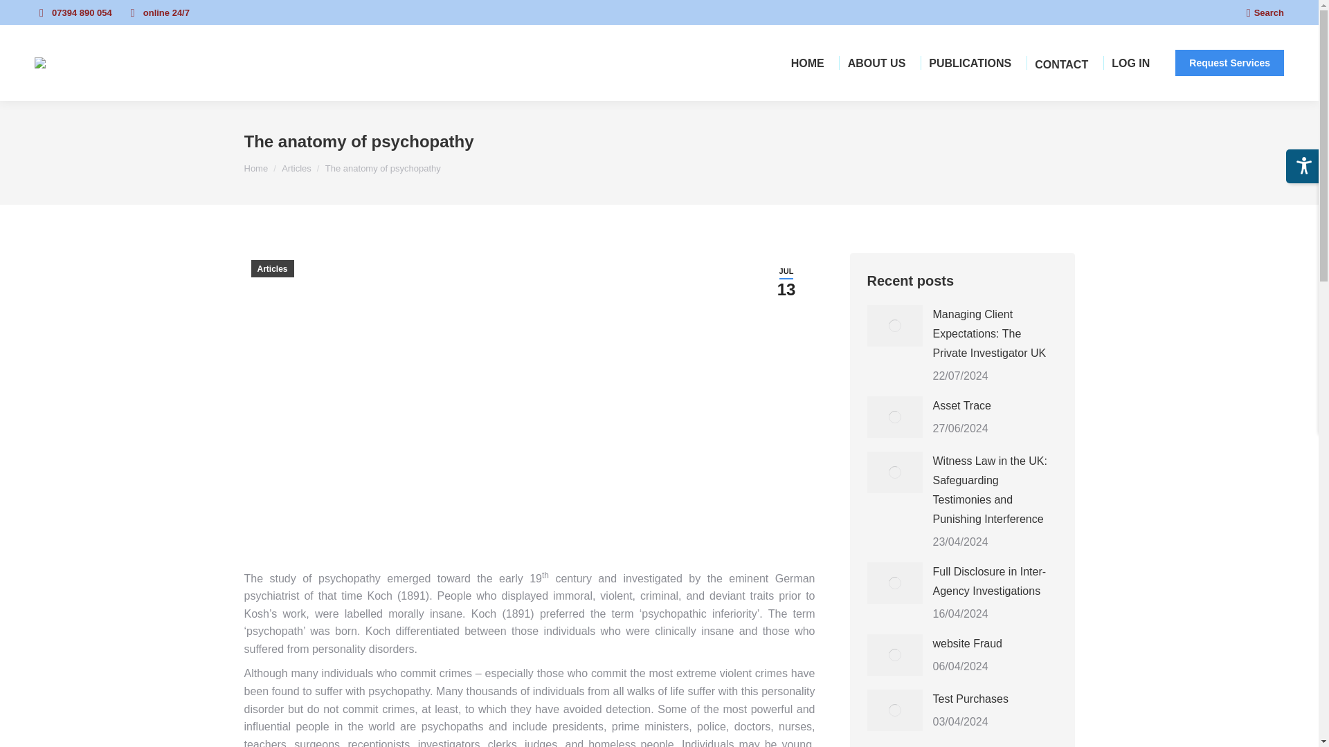  What do you see at coordinates (876, 62) in the screenshot?
I see `ABOUT US` at bounding box center [876, 62].